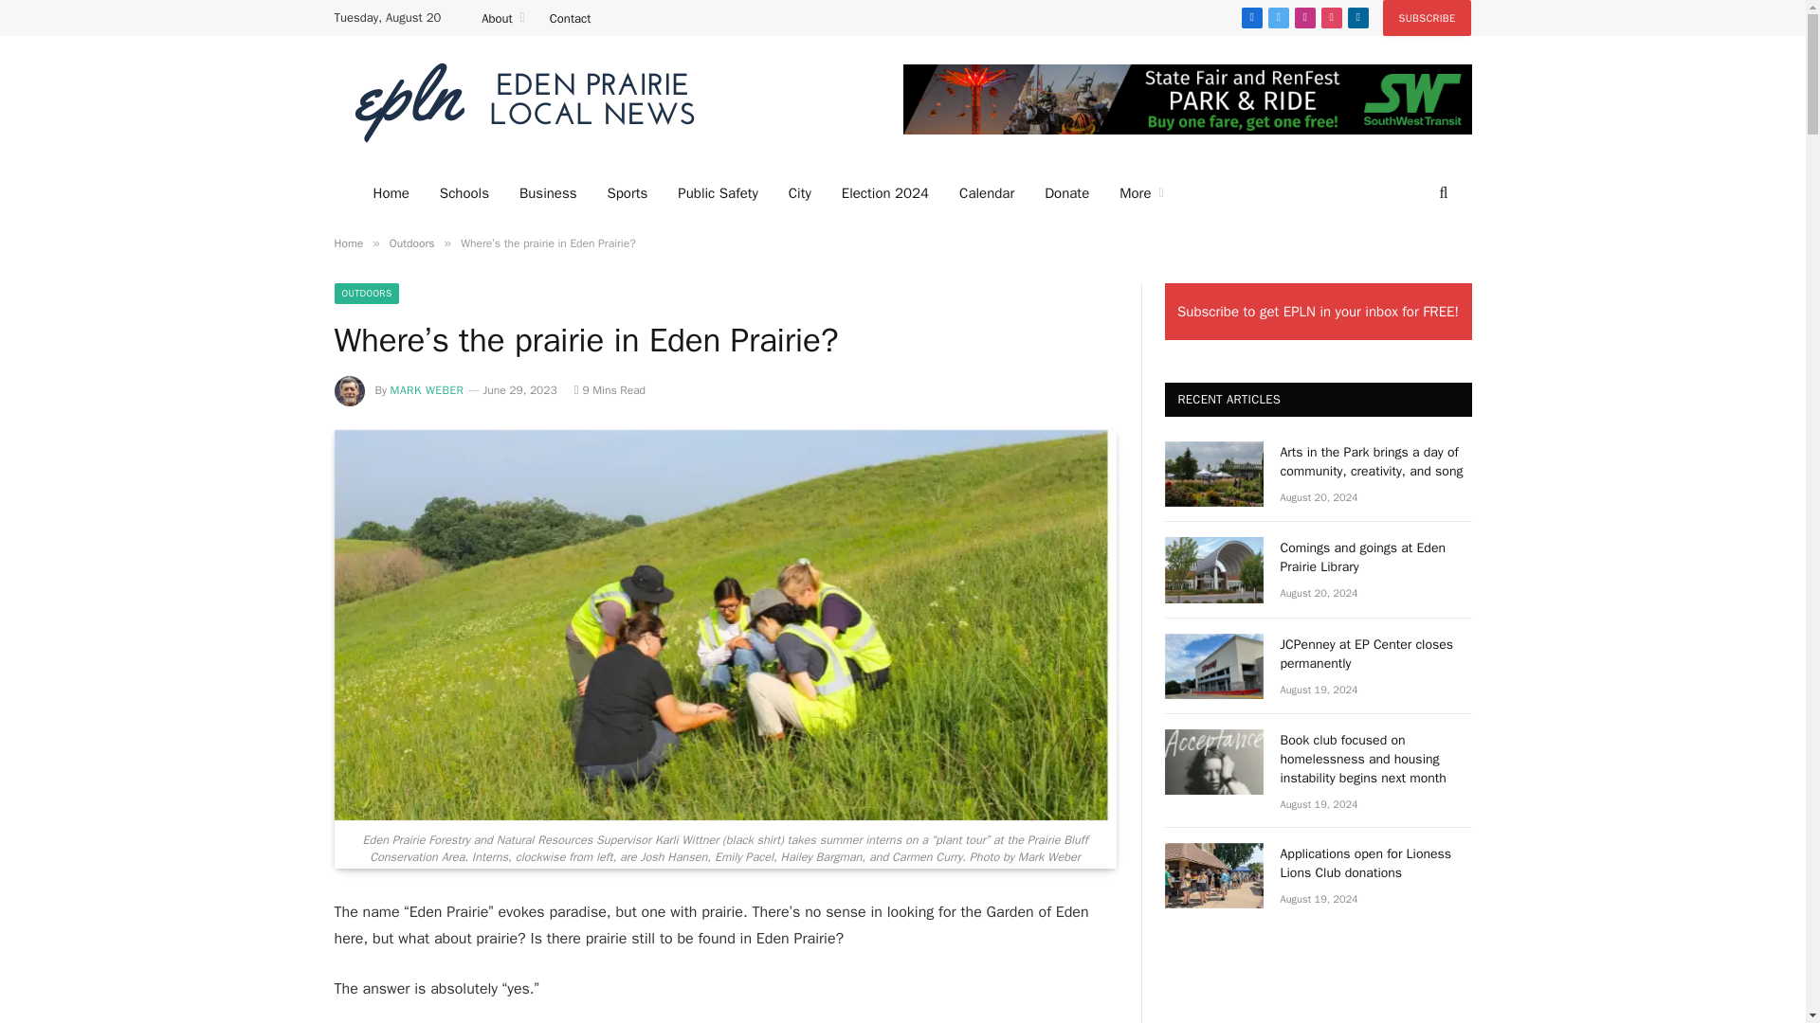  Describe the element at coordinates (1304, 17) in the screenshot. I see `Instagram` at that location.